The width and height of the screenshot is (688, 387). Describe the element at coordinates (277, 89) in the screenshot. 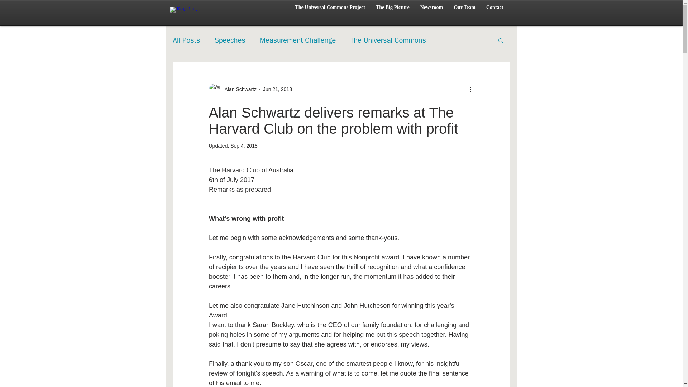

I see `Jun 21, 2018` at that location.